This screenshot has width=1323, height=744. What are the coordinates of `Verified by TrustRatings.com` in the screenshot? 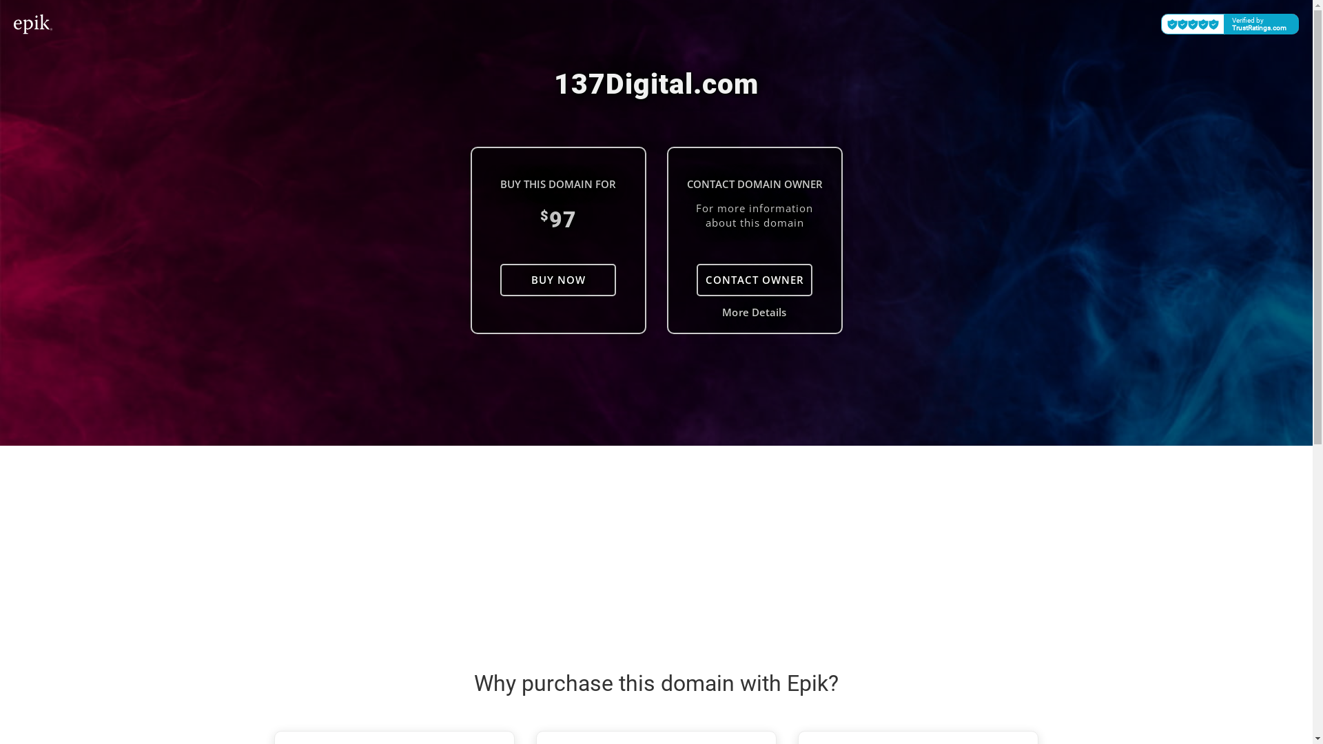 It's located at (1230, 24).